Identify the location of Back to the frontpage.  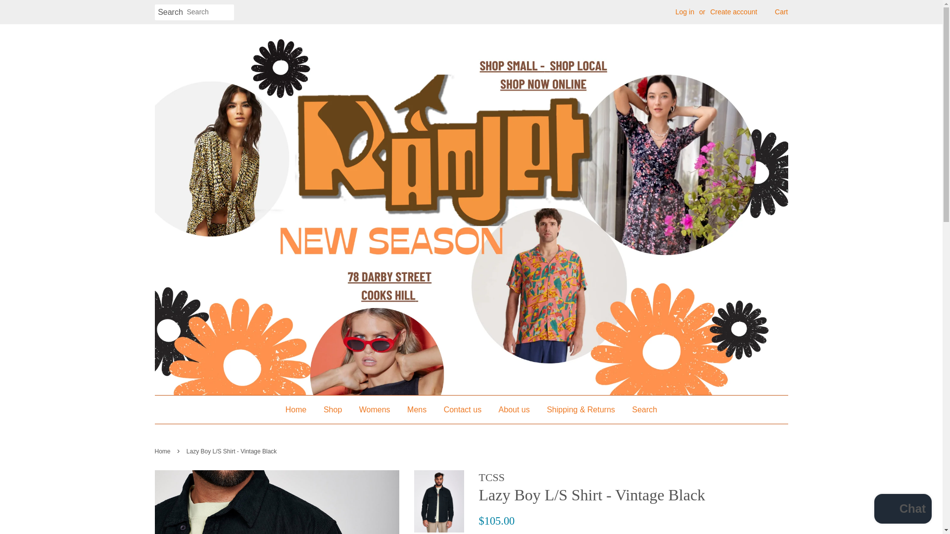
(163, 451).